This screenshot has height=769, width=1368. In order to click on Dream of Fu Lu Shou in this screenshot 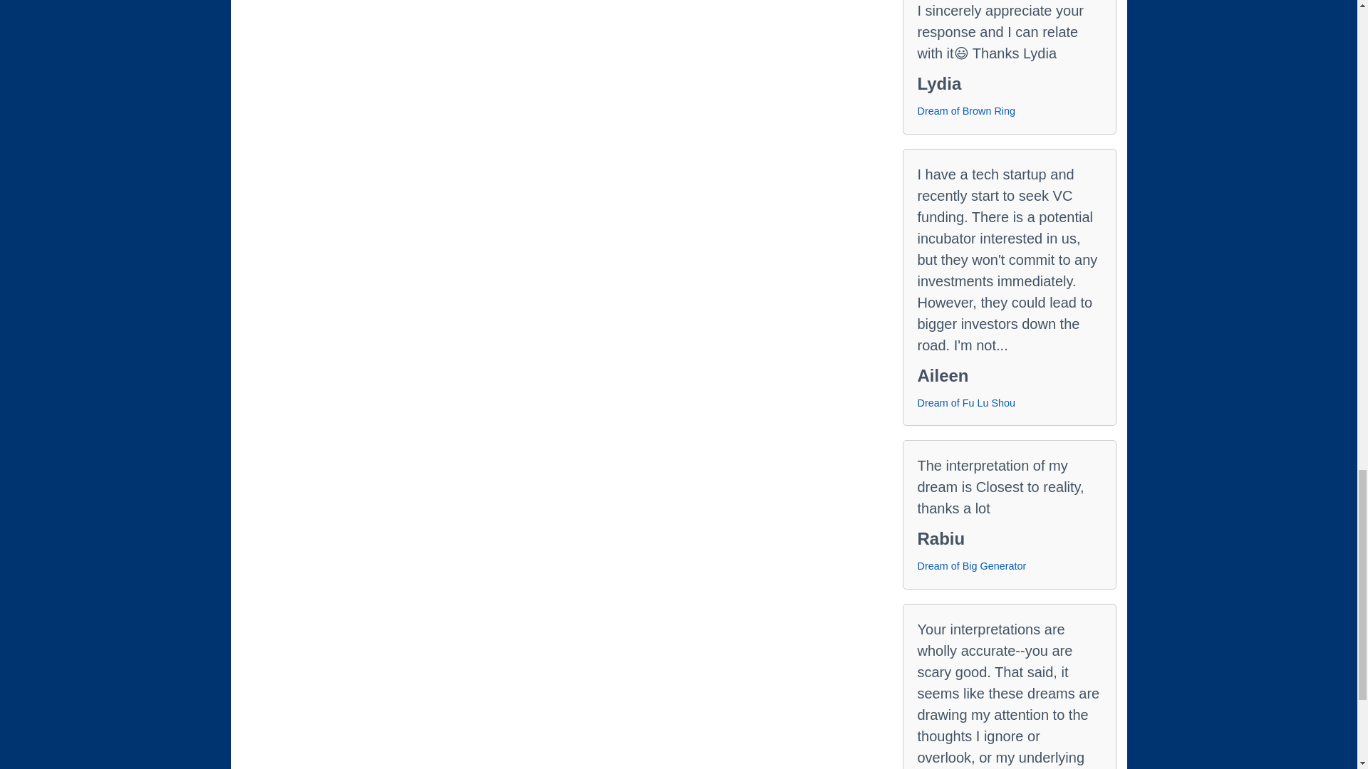, I will do `click(967, 403)`.